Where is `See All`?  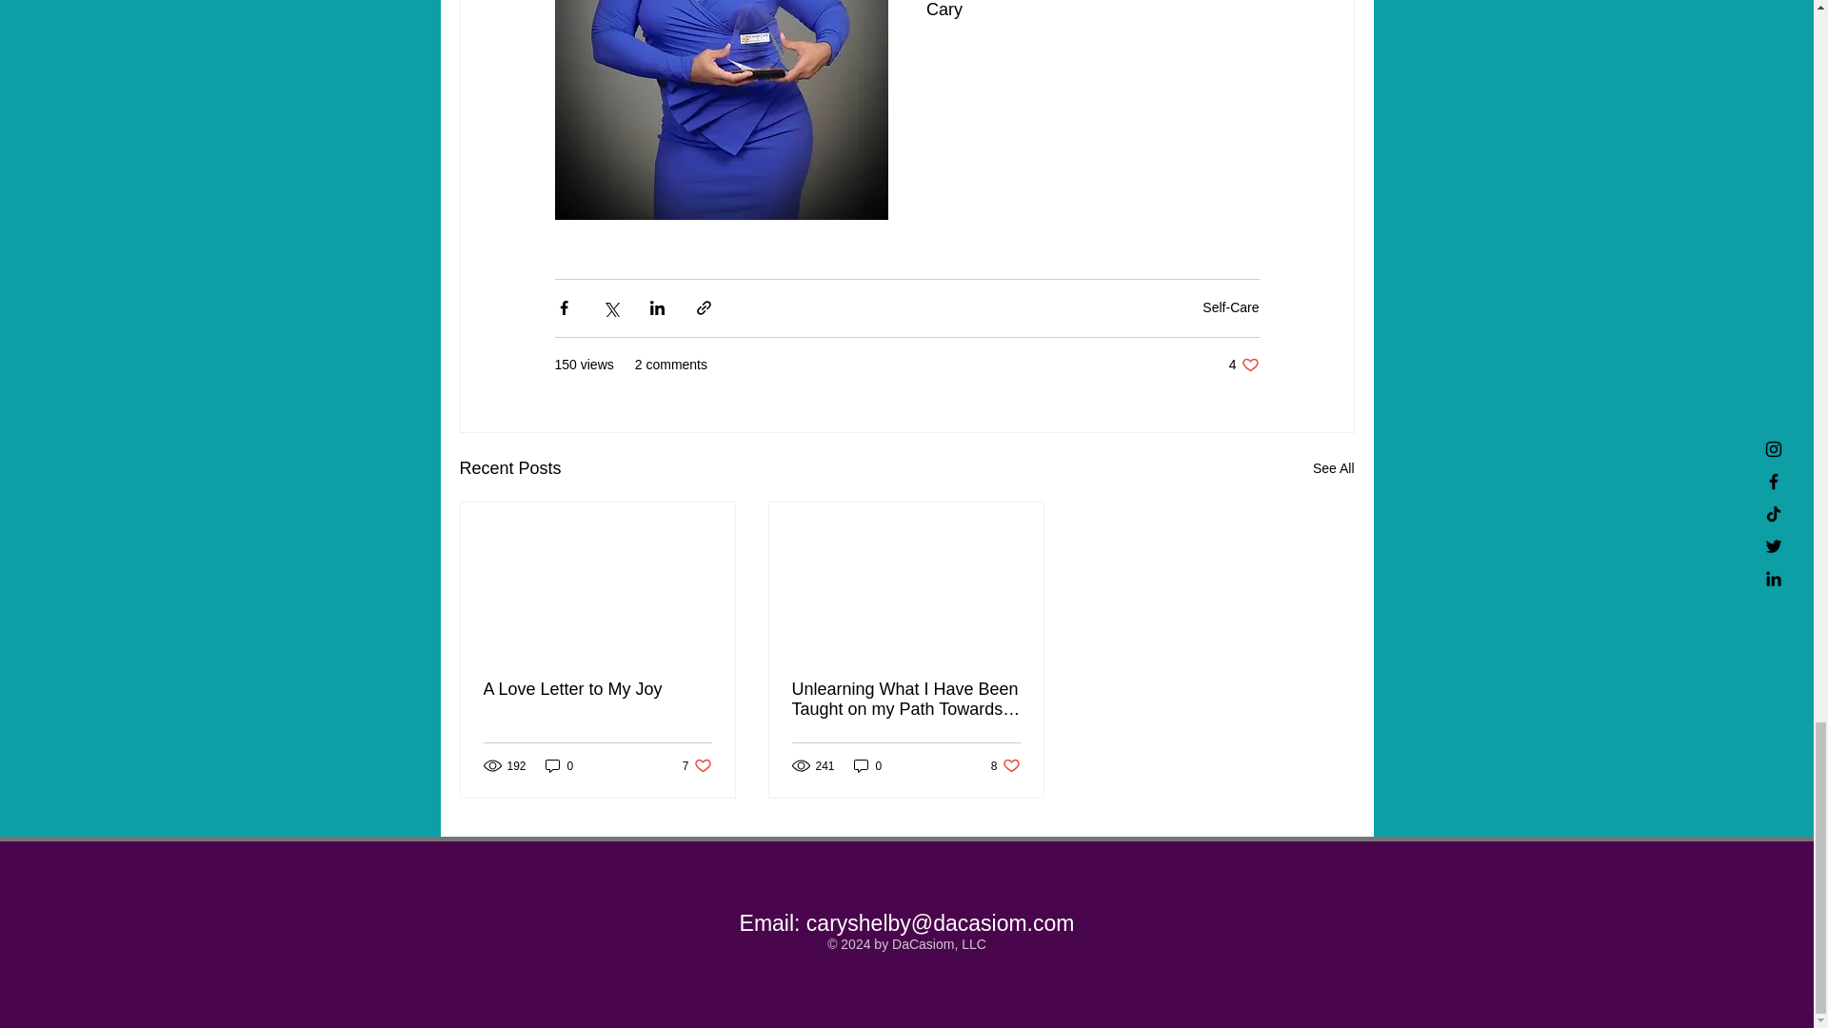
See All is located at coordinates (598, 689).